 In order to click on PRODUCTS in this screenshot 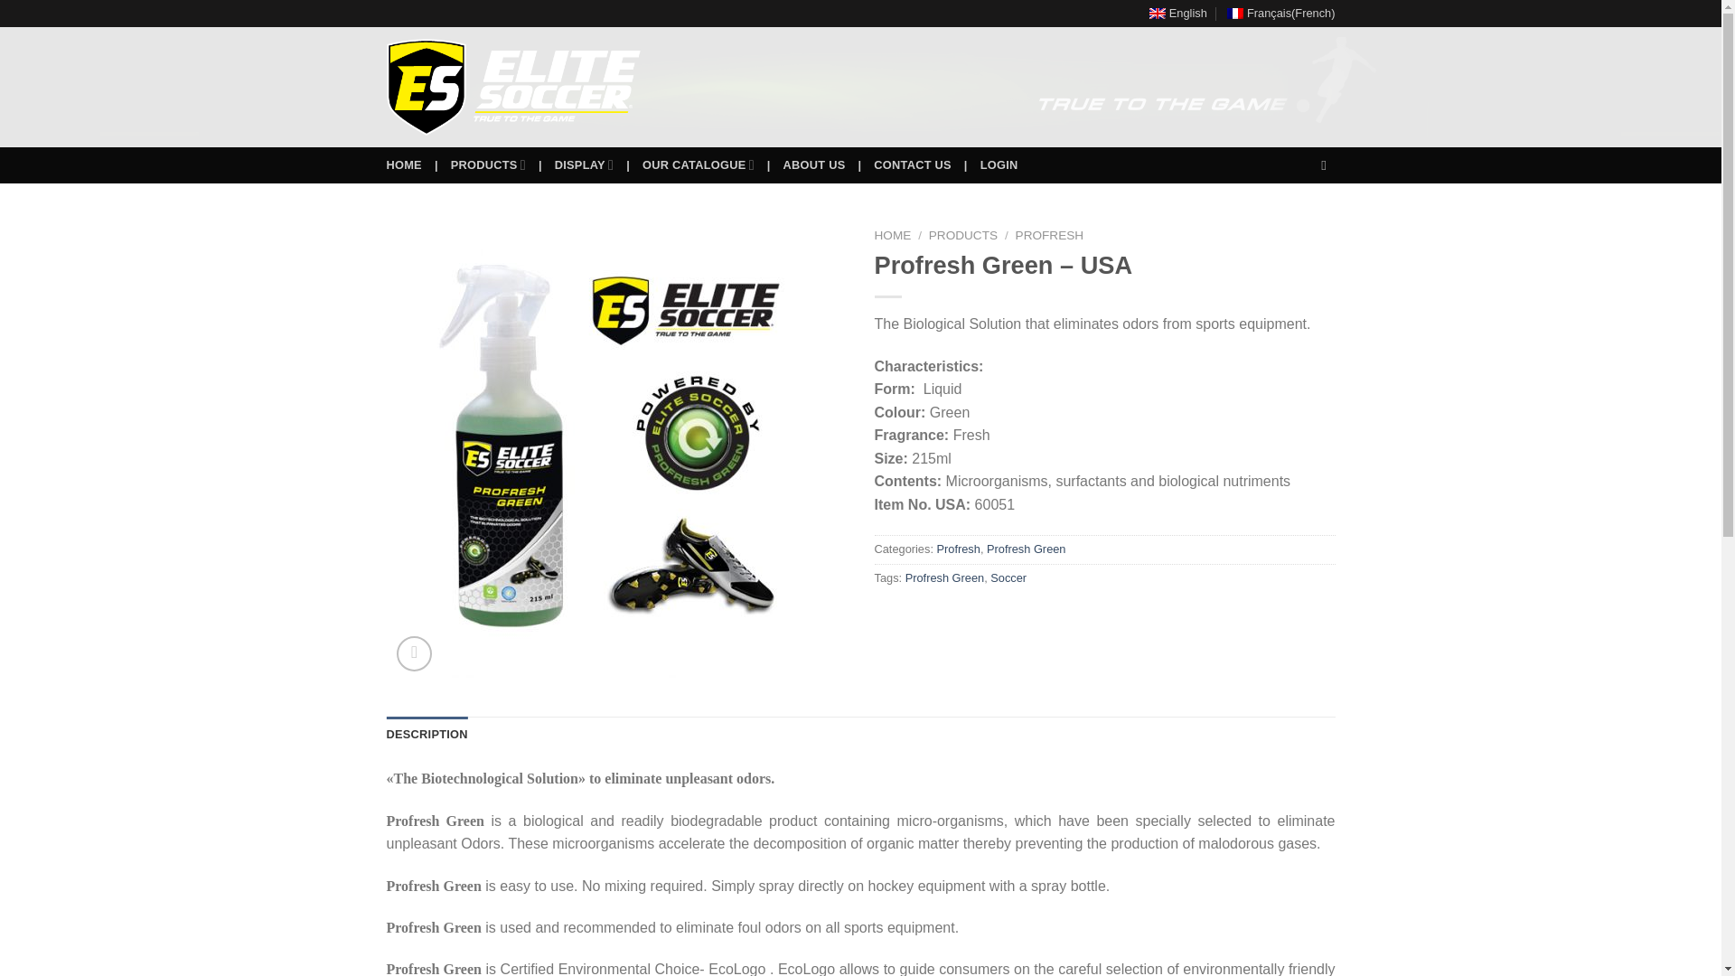, I will do `click(488, 164)`.